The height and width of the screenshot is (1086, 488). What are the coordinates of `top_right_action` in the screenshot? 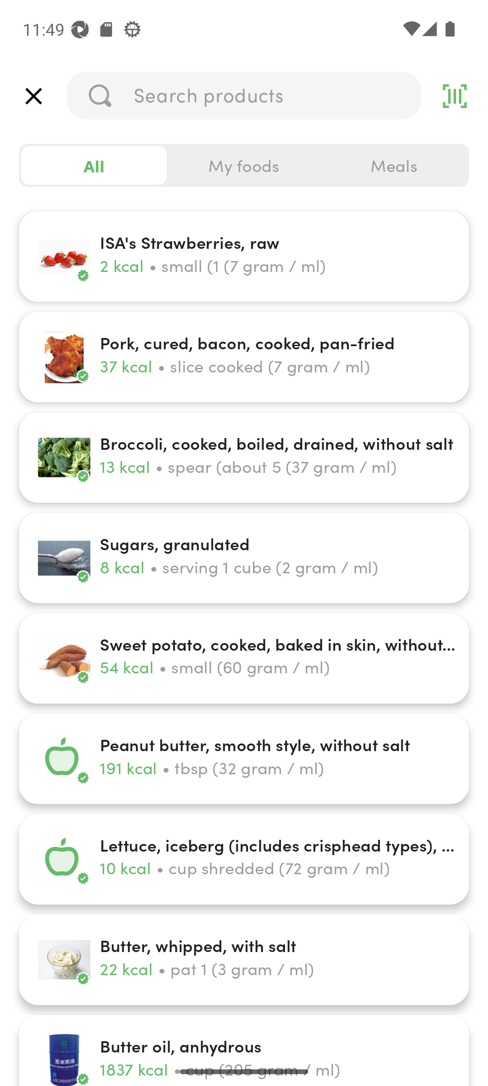 It's located at (455, 96).